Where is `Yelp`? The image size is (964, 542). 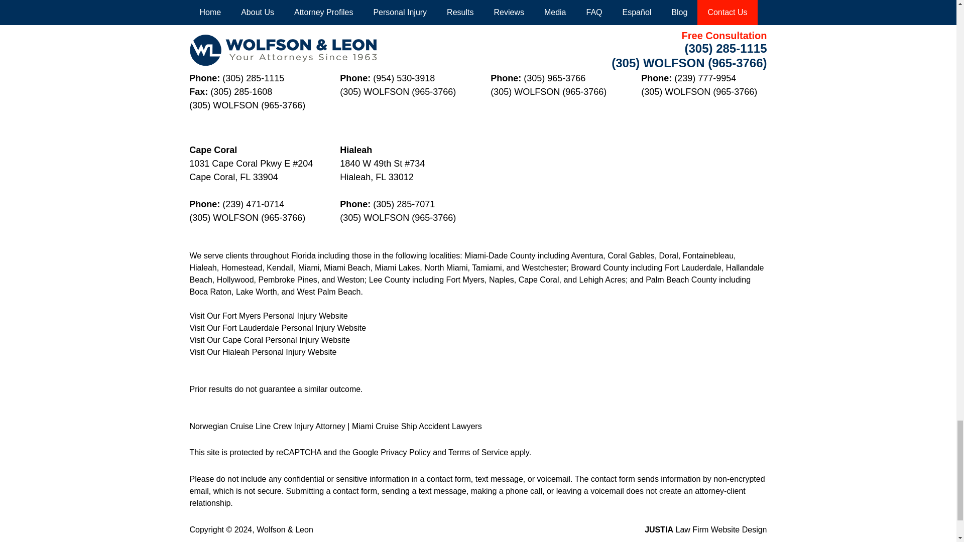
Yelp is located at coordinates (202, 1).